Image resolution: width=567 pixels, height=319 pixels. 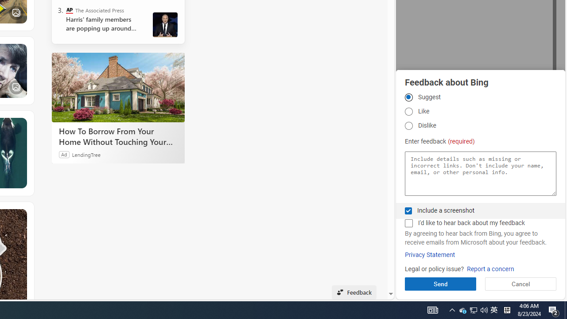 I want to click on Include a screenshot Include a screenshot, so click(x=408, y=211).